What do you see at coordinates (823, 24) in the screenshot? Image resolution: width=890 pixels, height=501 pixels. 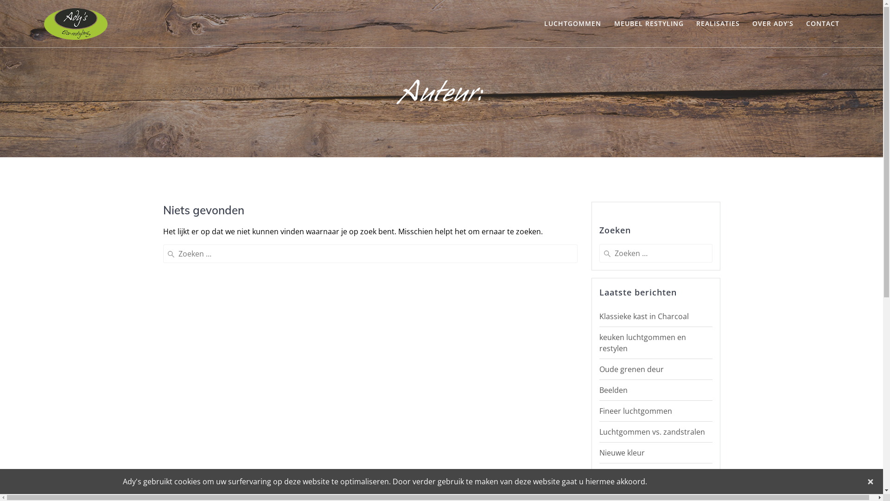 I see `CONTACT` at bounding box center [823, 24].